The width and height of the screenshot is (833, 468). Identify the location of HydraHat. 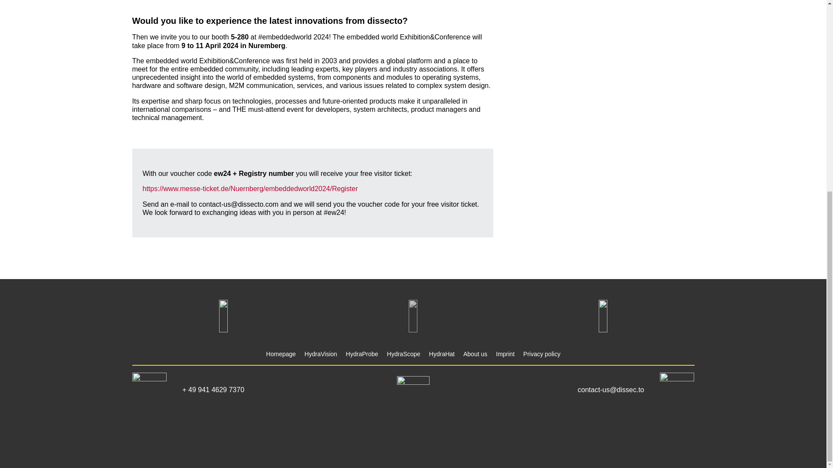
(442, 354).